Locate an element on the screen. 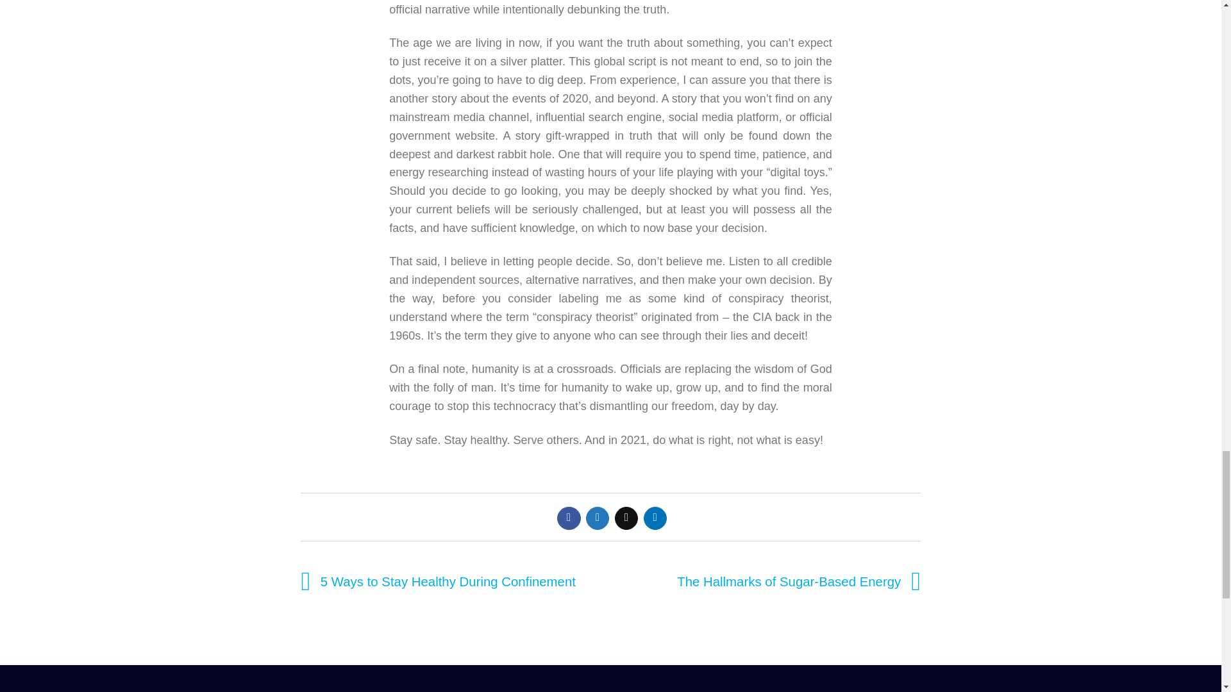  Share on LinkedIn is located at coordinates (655, 518).